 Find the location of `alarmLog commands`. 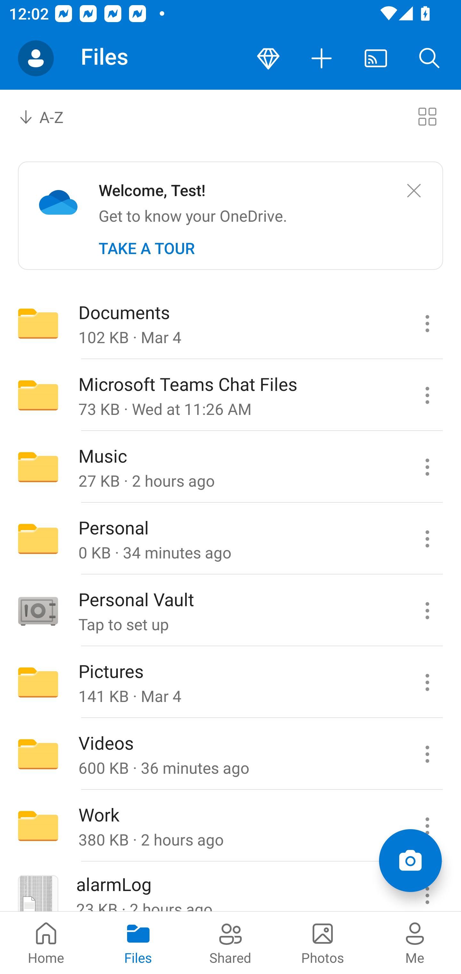

alarmLog commands is located at coordinates (427, 887).